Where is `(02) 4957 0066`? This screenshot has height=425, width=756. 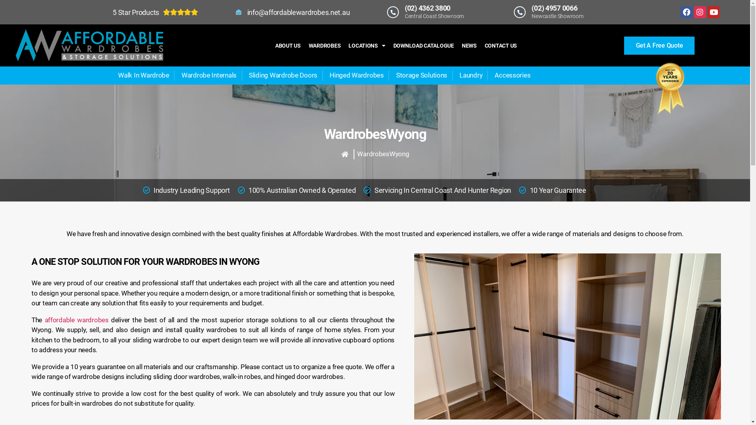 (02) 4957 0066 is located at coordinates (554, 8).